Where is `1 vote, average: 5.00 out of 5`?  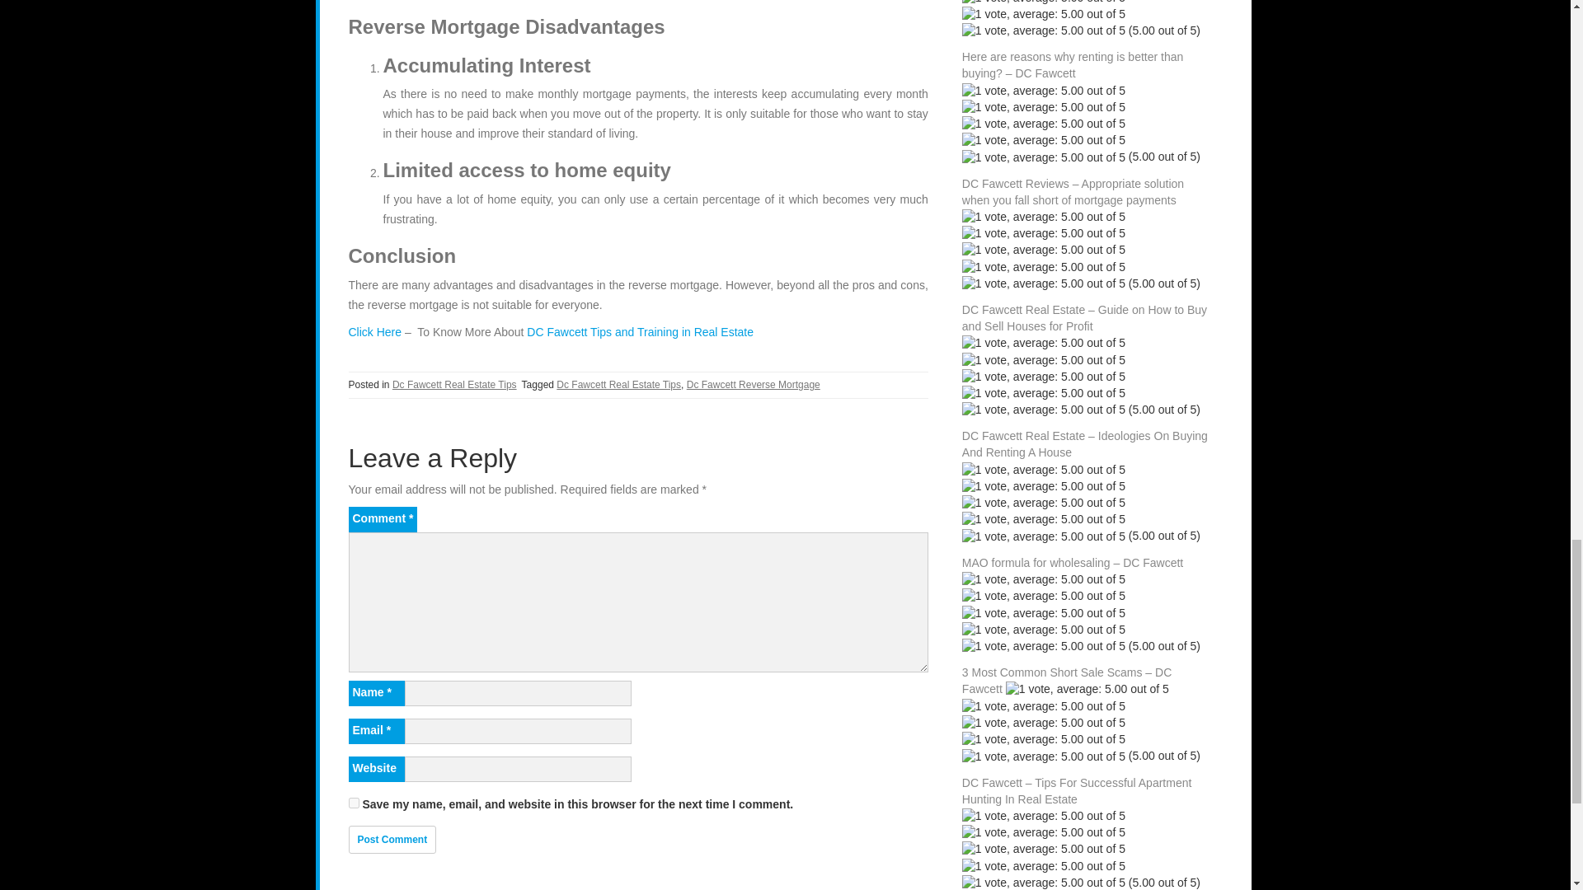 1 vote, average: 5.00 out of 5 is located at coordinates (1044, 31).